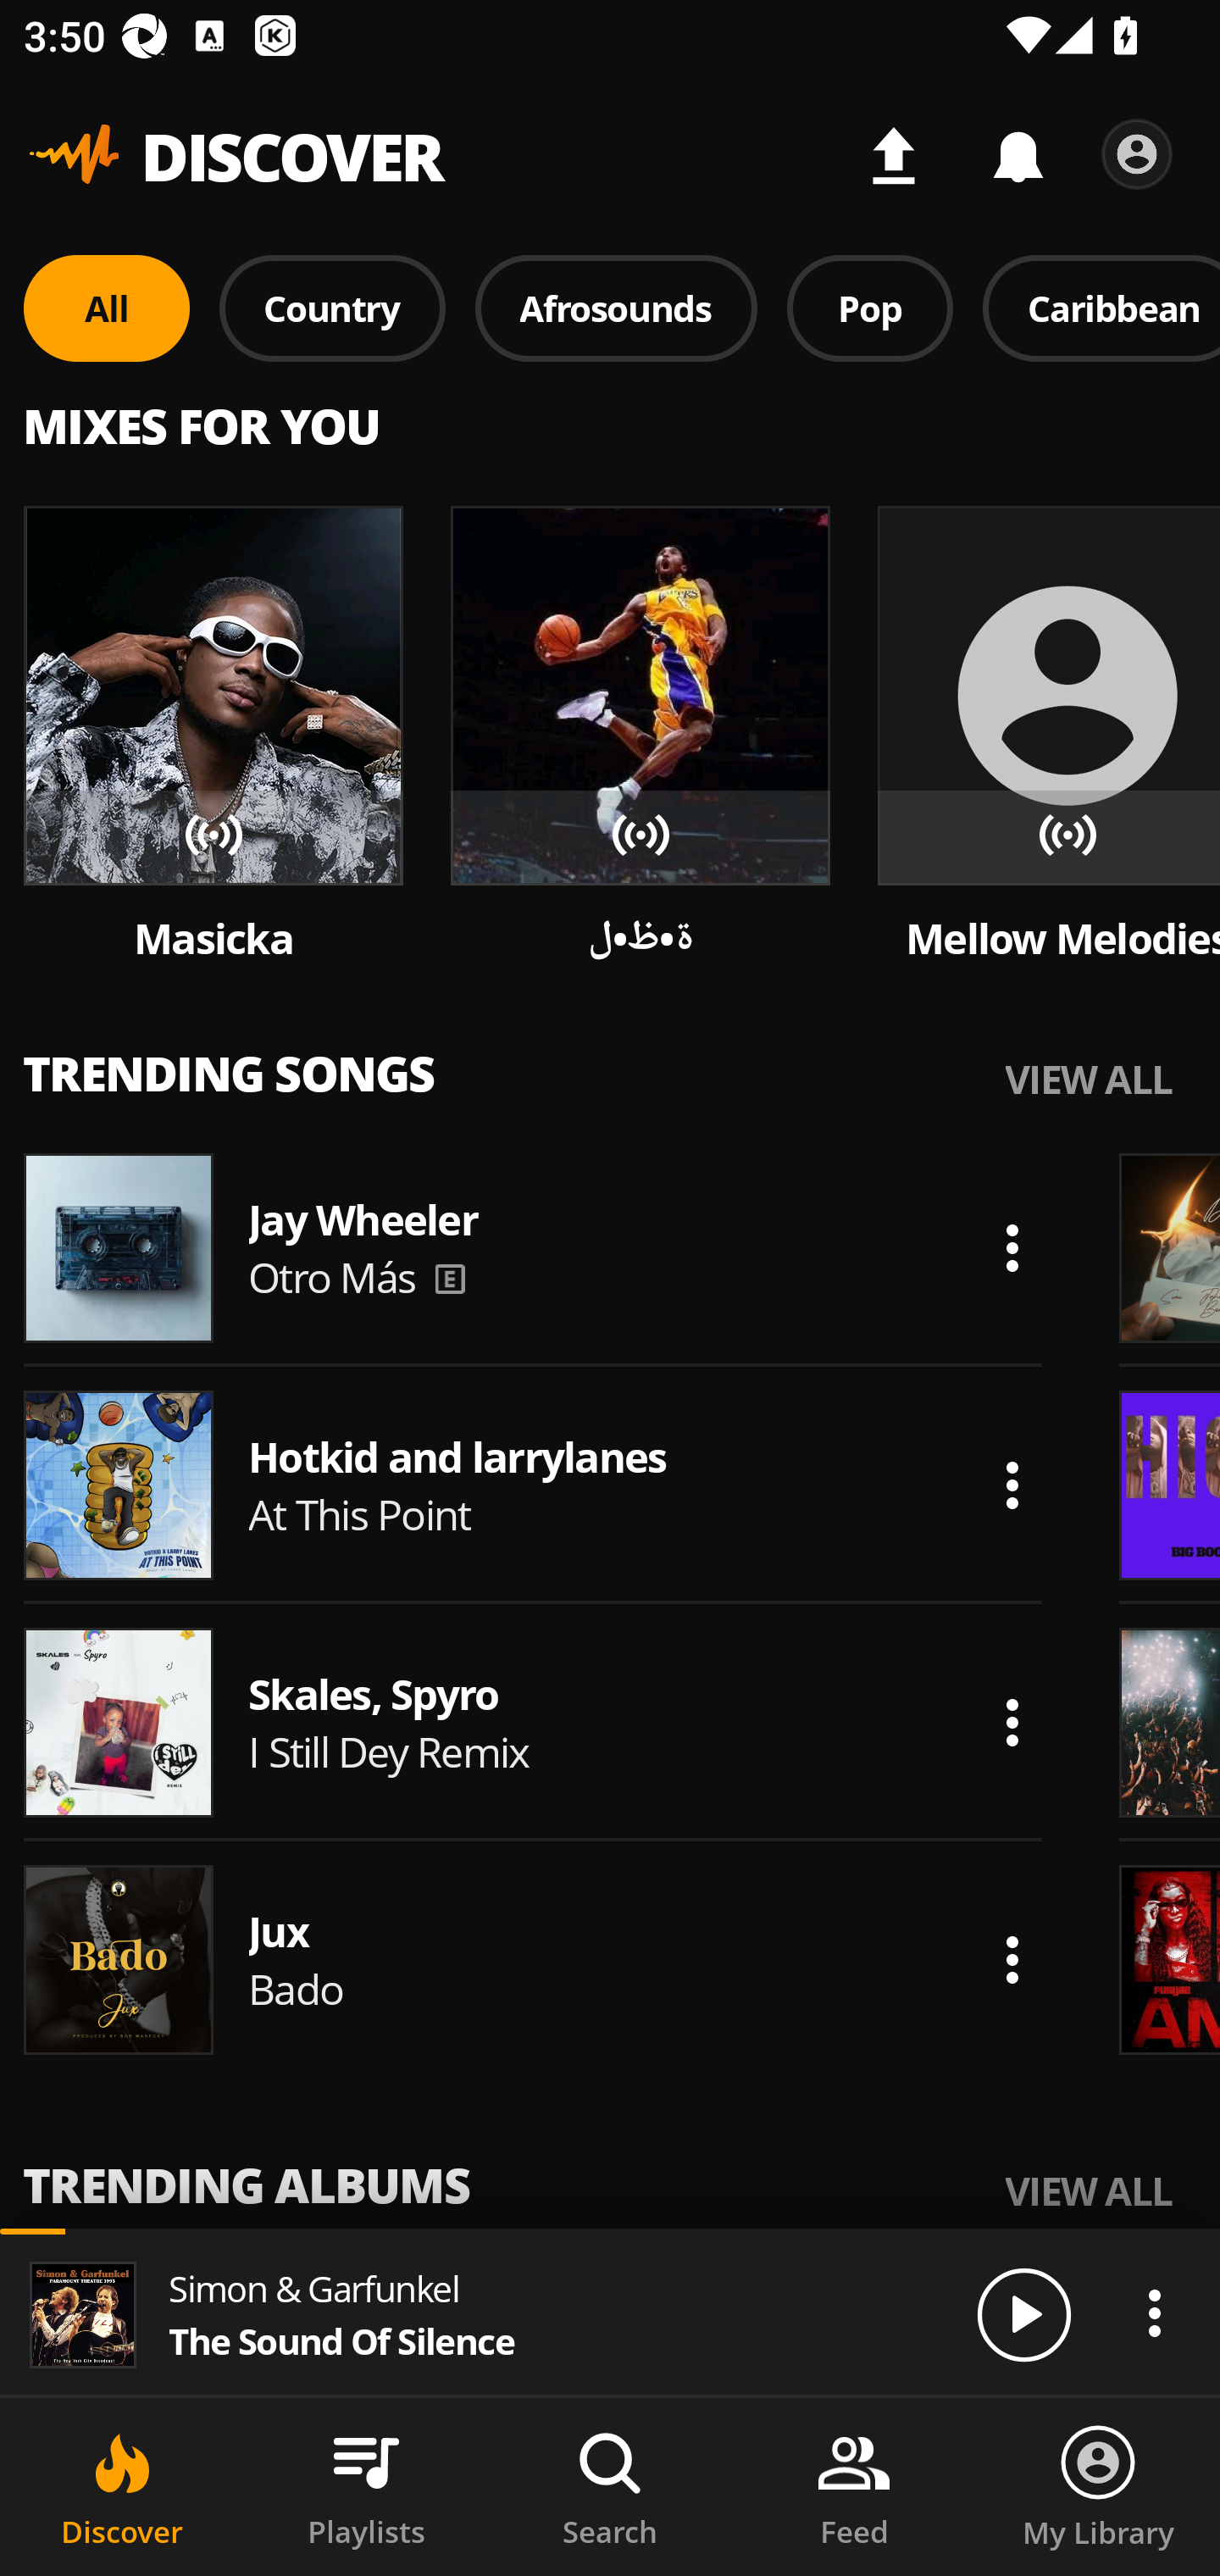 This screenshot has height=2576, width=1220. I want to click on Song artwork Song artwork Song artwork ة•ظ•ل, so click(640, 736).